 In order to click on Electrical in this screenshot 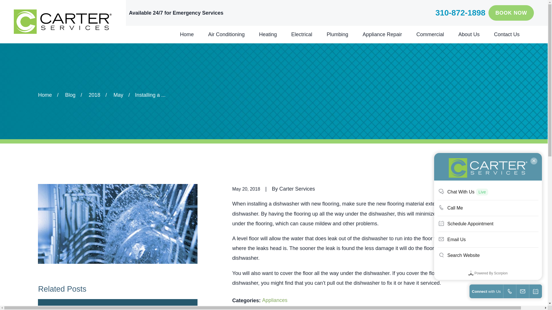, I will do `click(302, 34)`.